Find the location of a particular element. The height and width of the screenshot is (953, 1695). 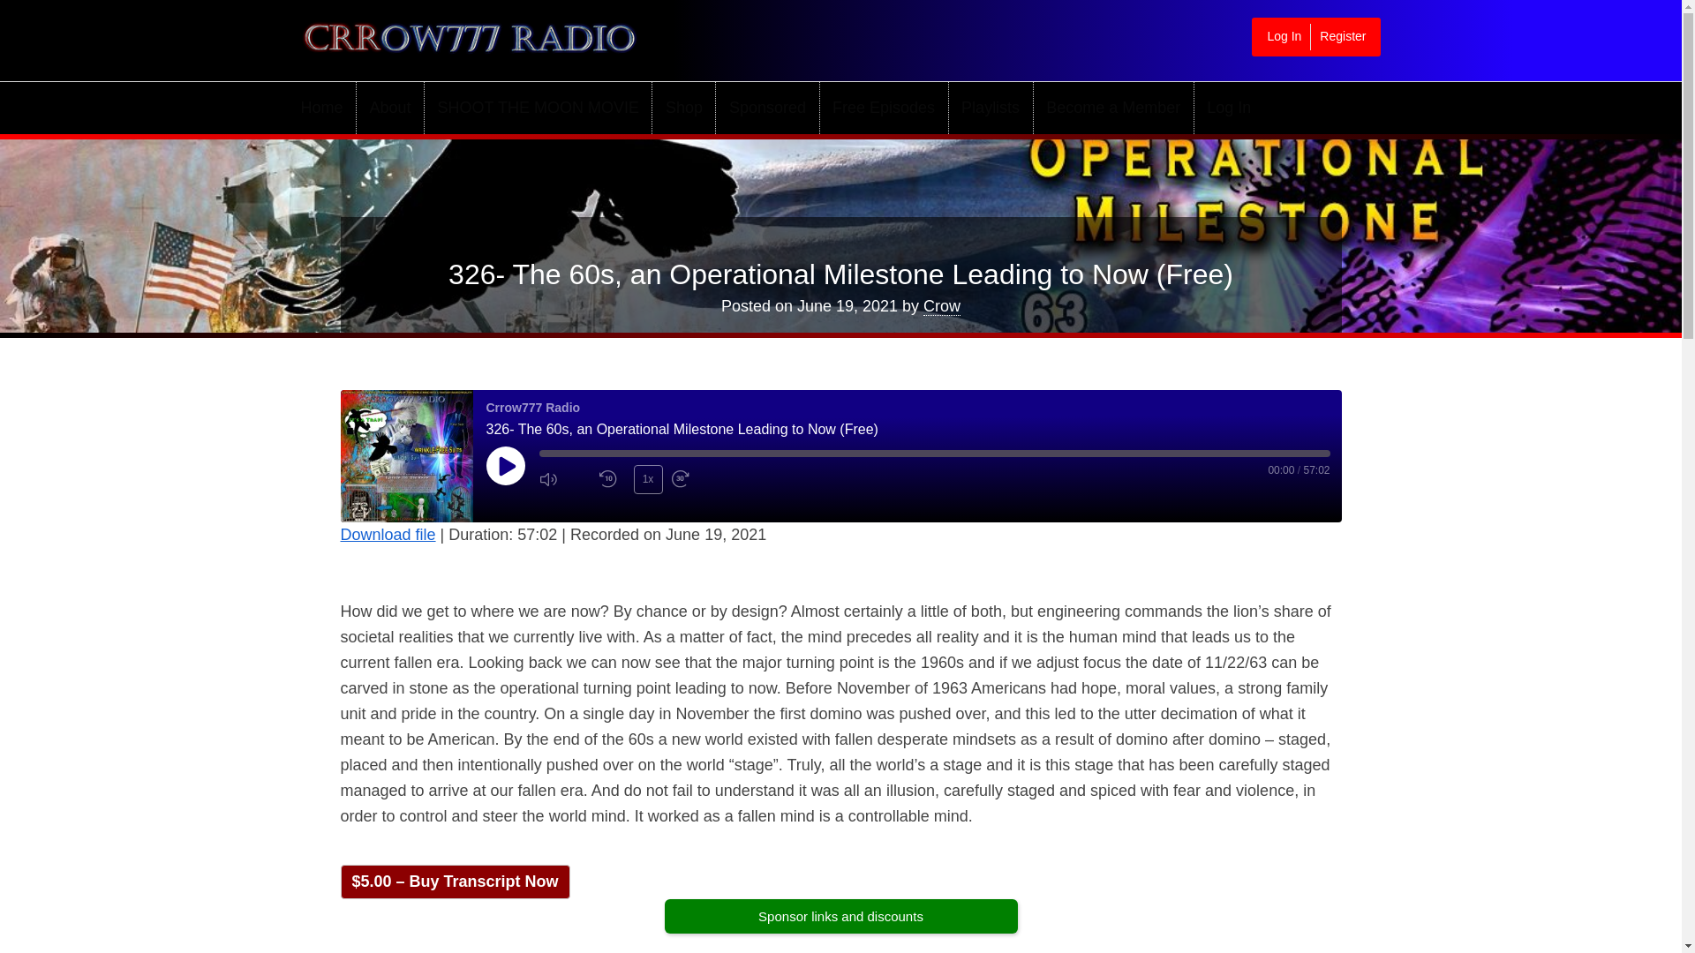

Crrow777 Radio is located at coordinates (401, 32).